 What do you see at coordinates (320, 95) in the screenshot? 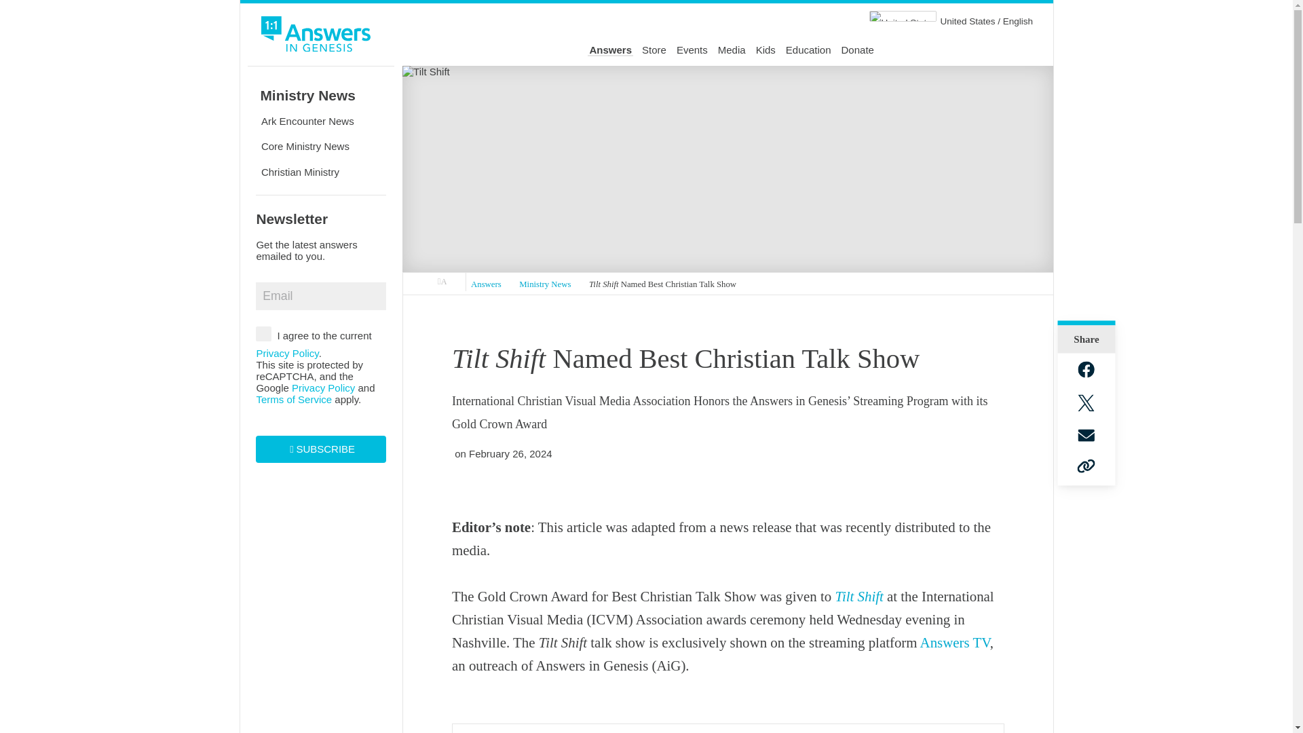
I see `Ministry News` at bounding box center [320, 95].